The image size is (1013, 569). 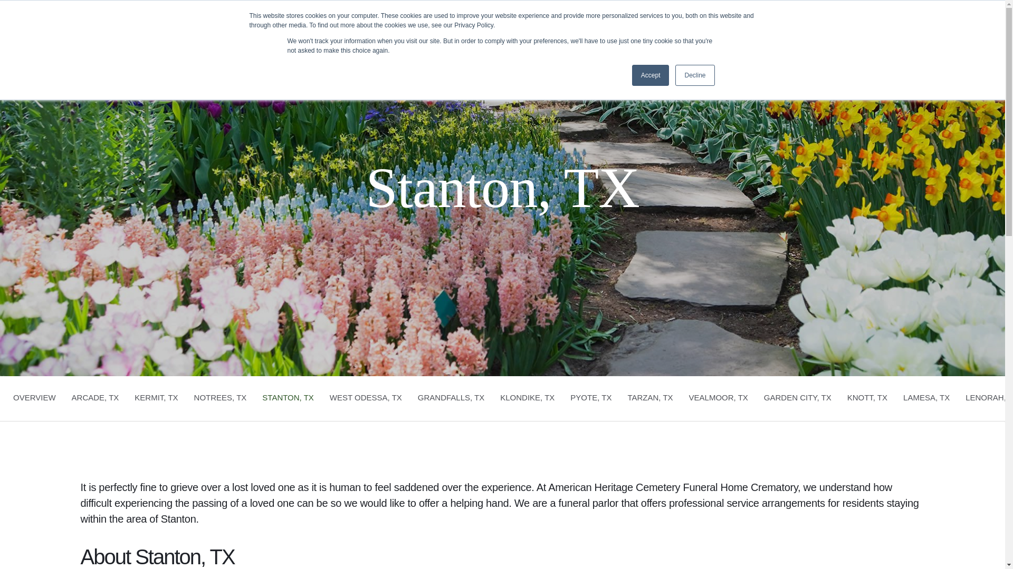 What do you see at coordinates (419, 52) in the screenshot?
I see `PLAN AHEAD` at bounding box center [419, 52].